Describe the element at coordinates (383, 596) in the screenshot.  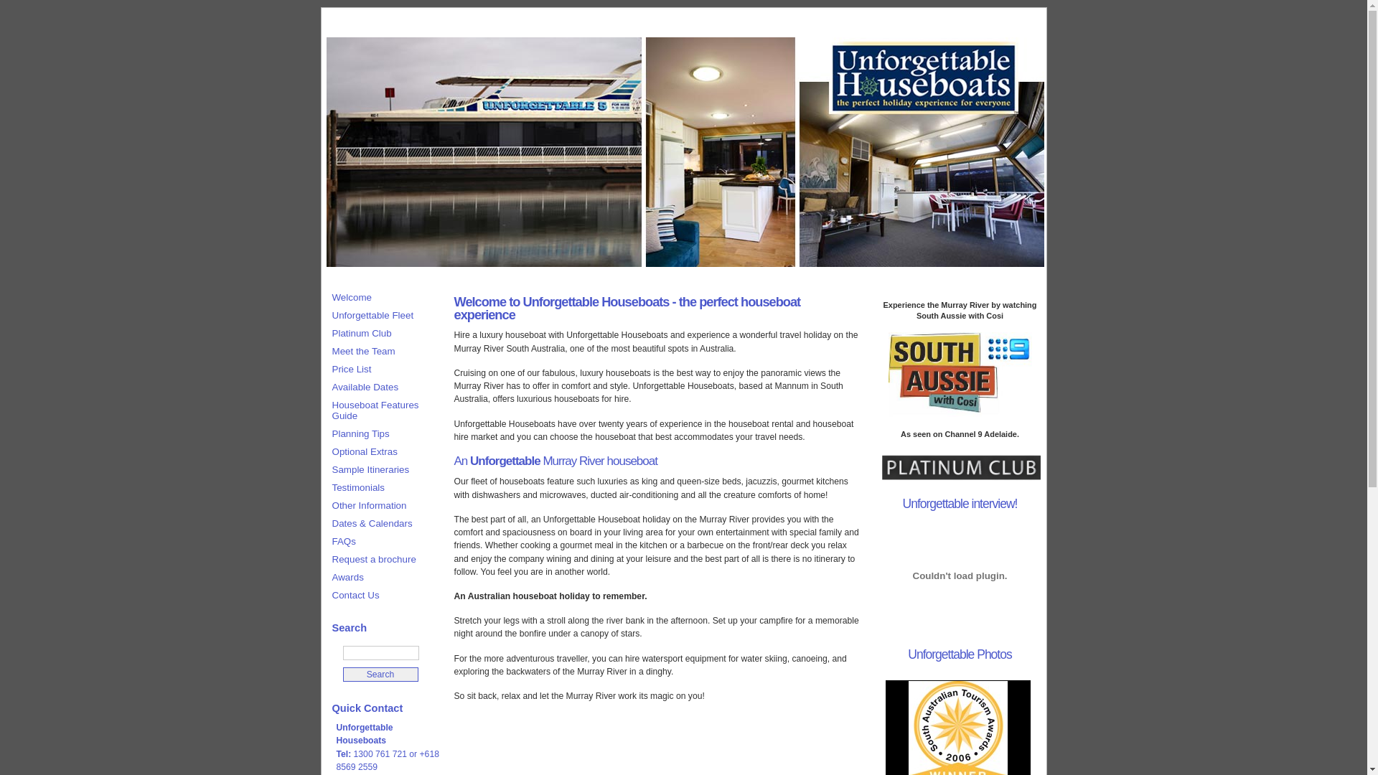
I see `Contact Us` at that location.